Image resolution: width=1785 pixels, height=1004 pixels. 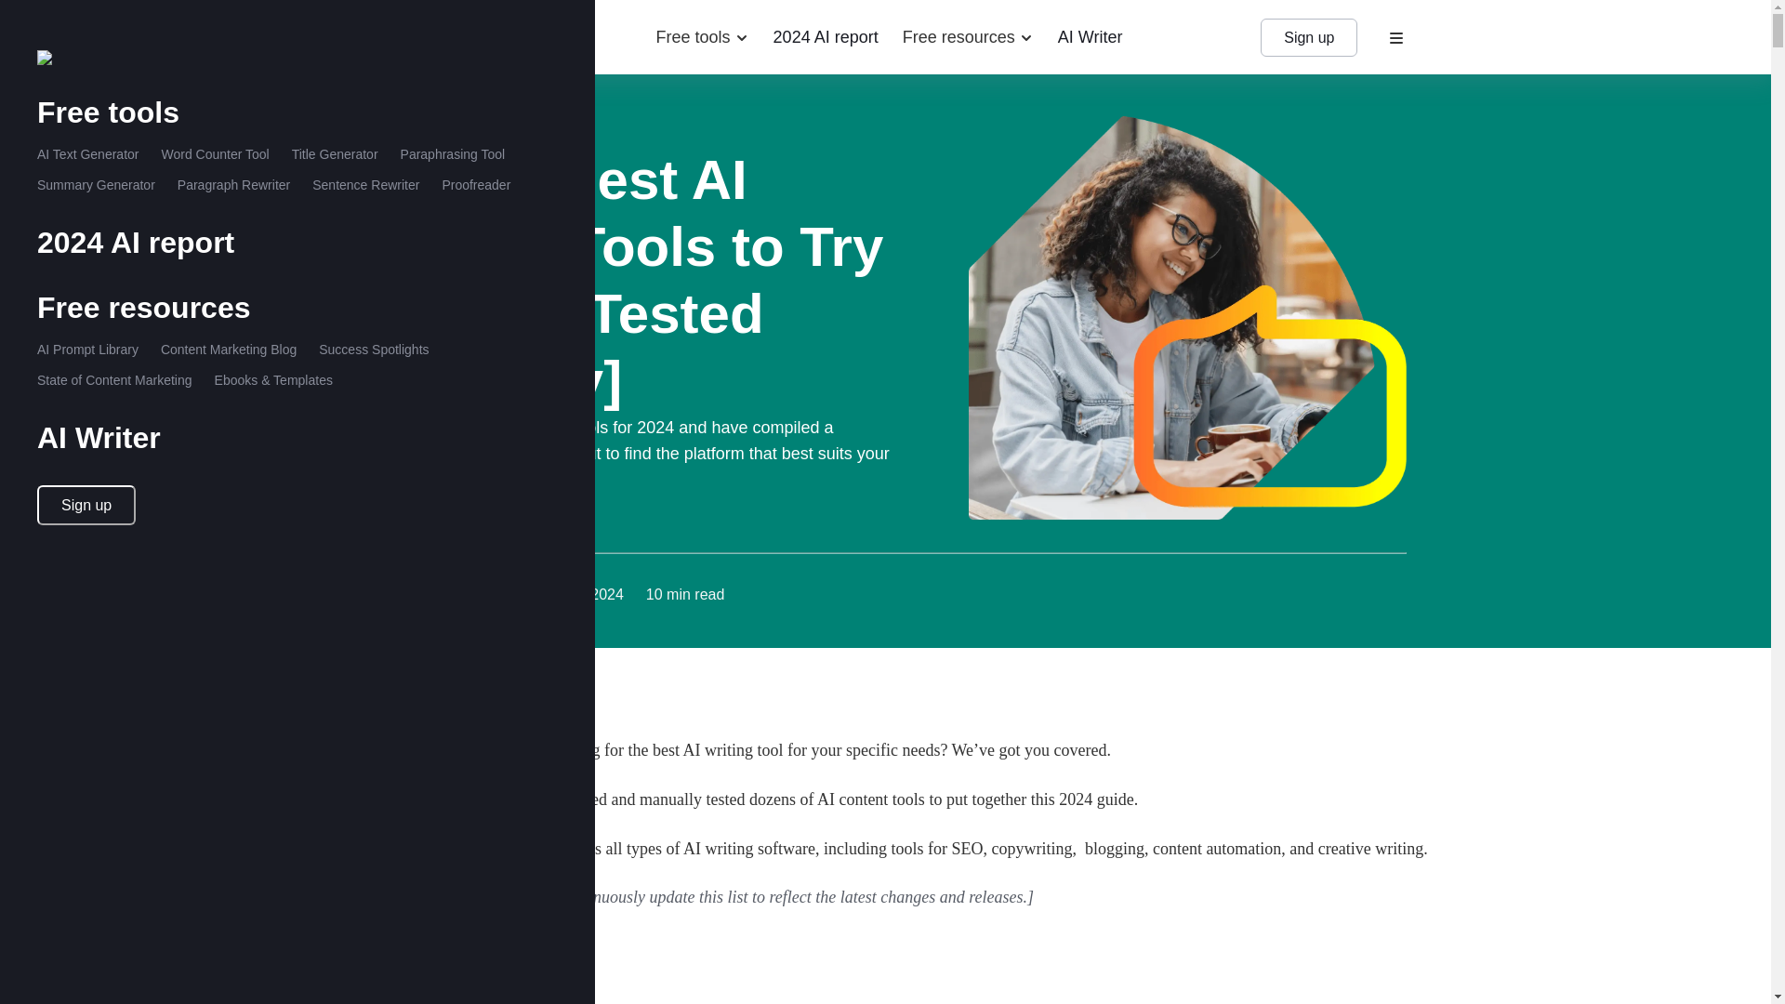 What do you see at coordinates (136, 242) in the screenshot?
I see `2024 AI report` at bounding box center [136, 242].